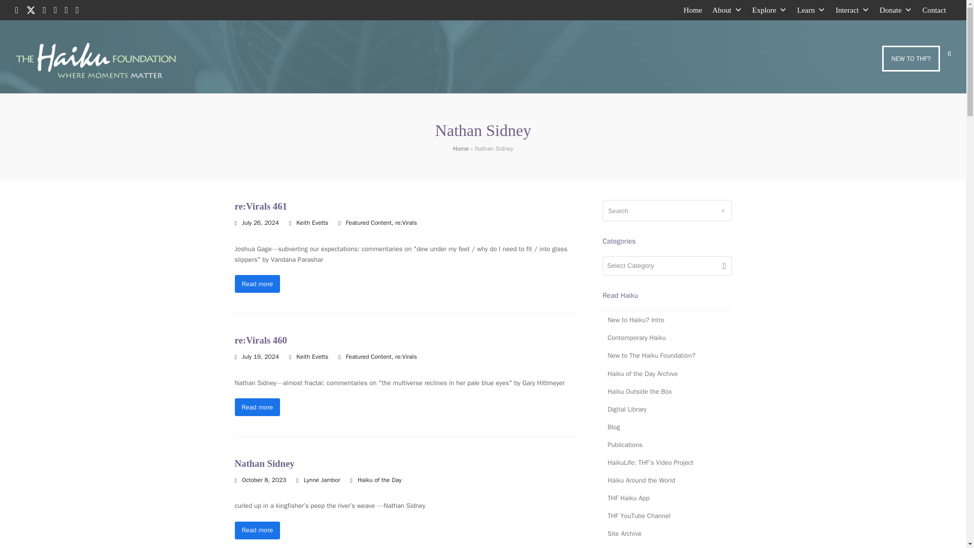 This screenshot has width=974, height=548. I want to click on Posts by Keith Evetts, so click(312, 356).